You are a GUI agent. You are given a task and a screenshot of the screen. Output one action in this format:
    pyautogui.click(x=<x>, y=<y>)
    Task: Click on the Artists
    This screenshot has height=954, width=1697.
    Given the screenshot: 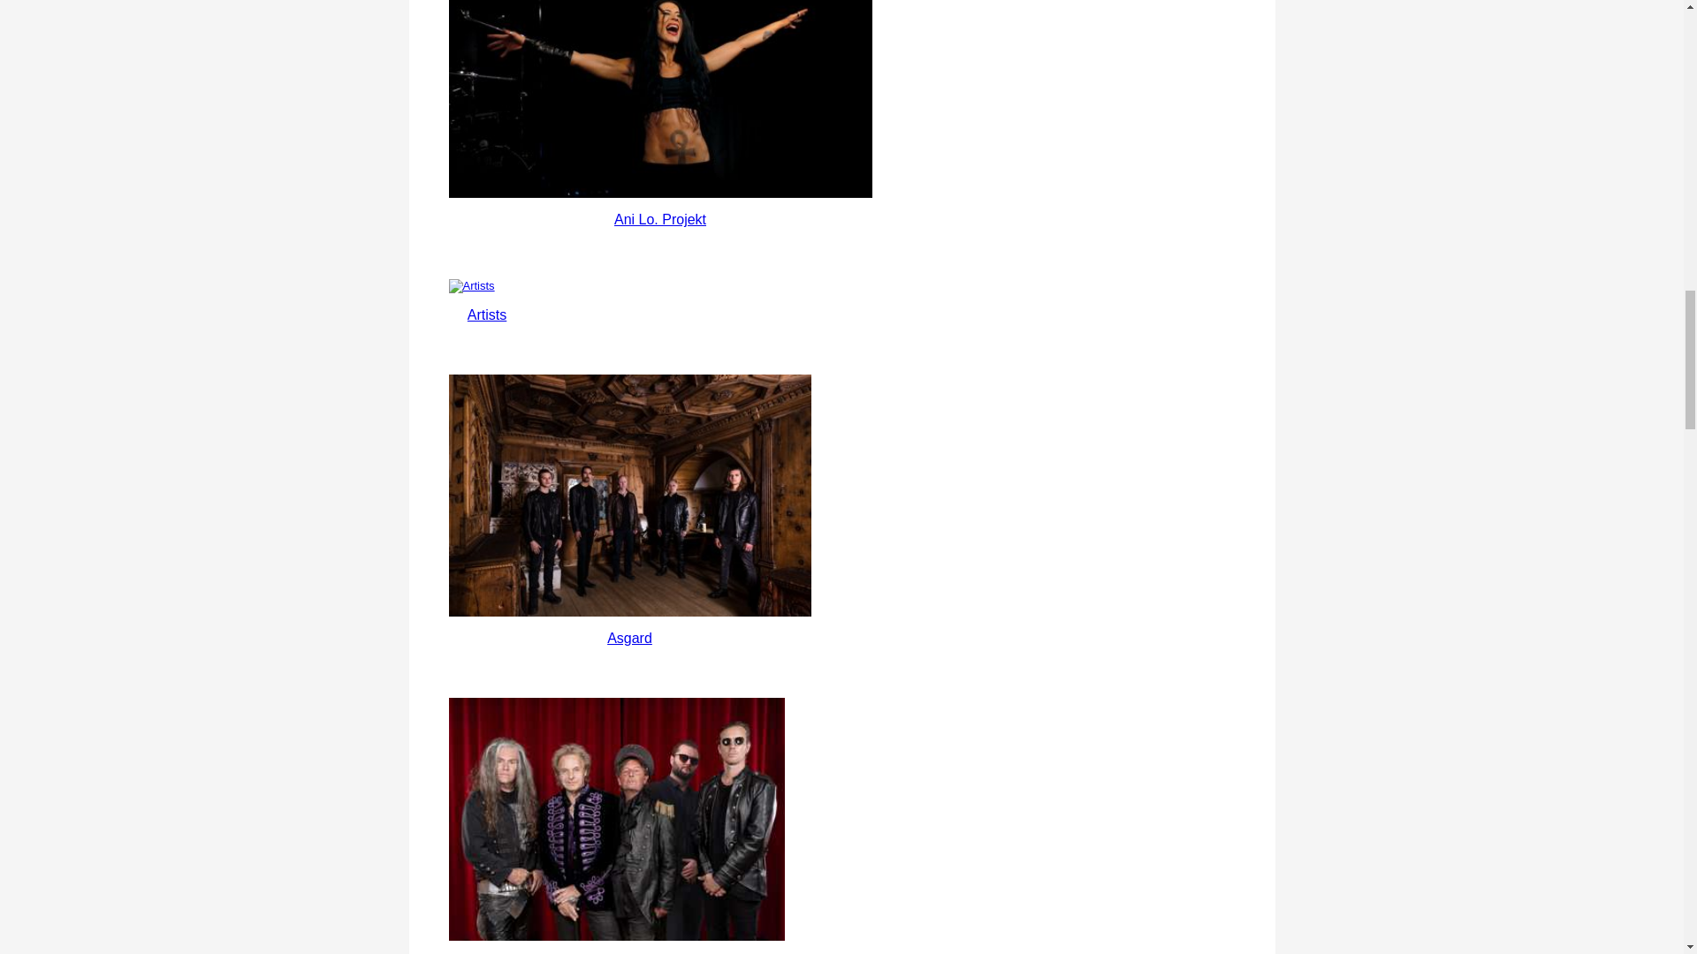 What is the action you would take?
    pyautogui.click(x=486, y=314)
    